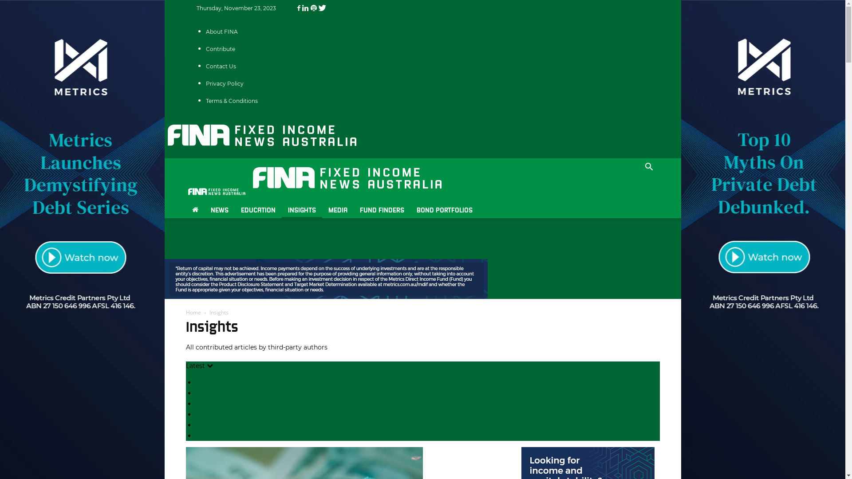  Describe the element at coordinates (193, 312) in the screenshot. I see `Home` at that location.